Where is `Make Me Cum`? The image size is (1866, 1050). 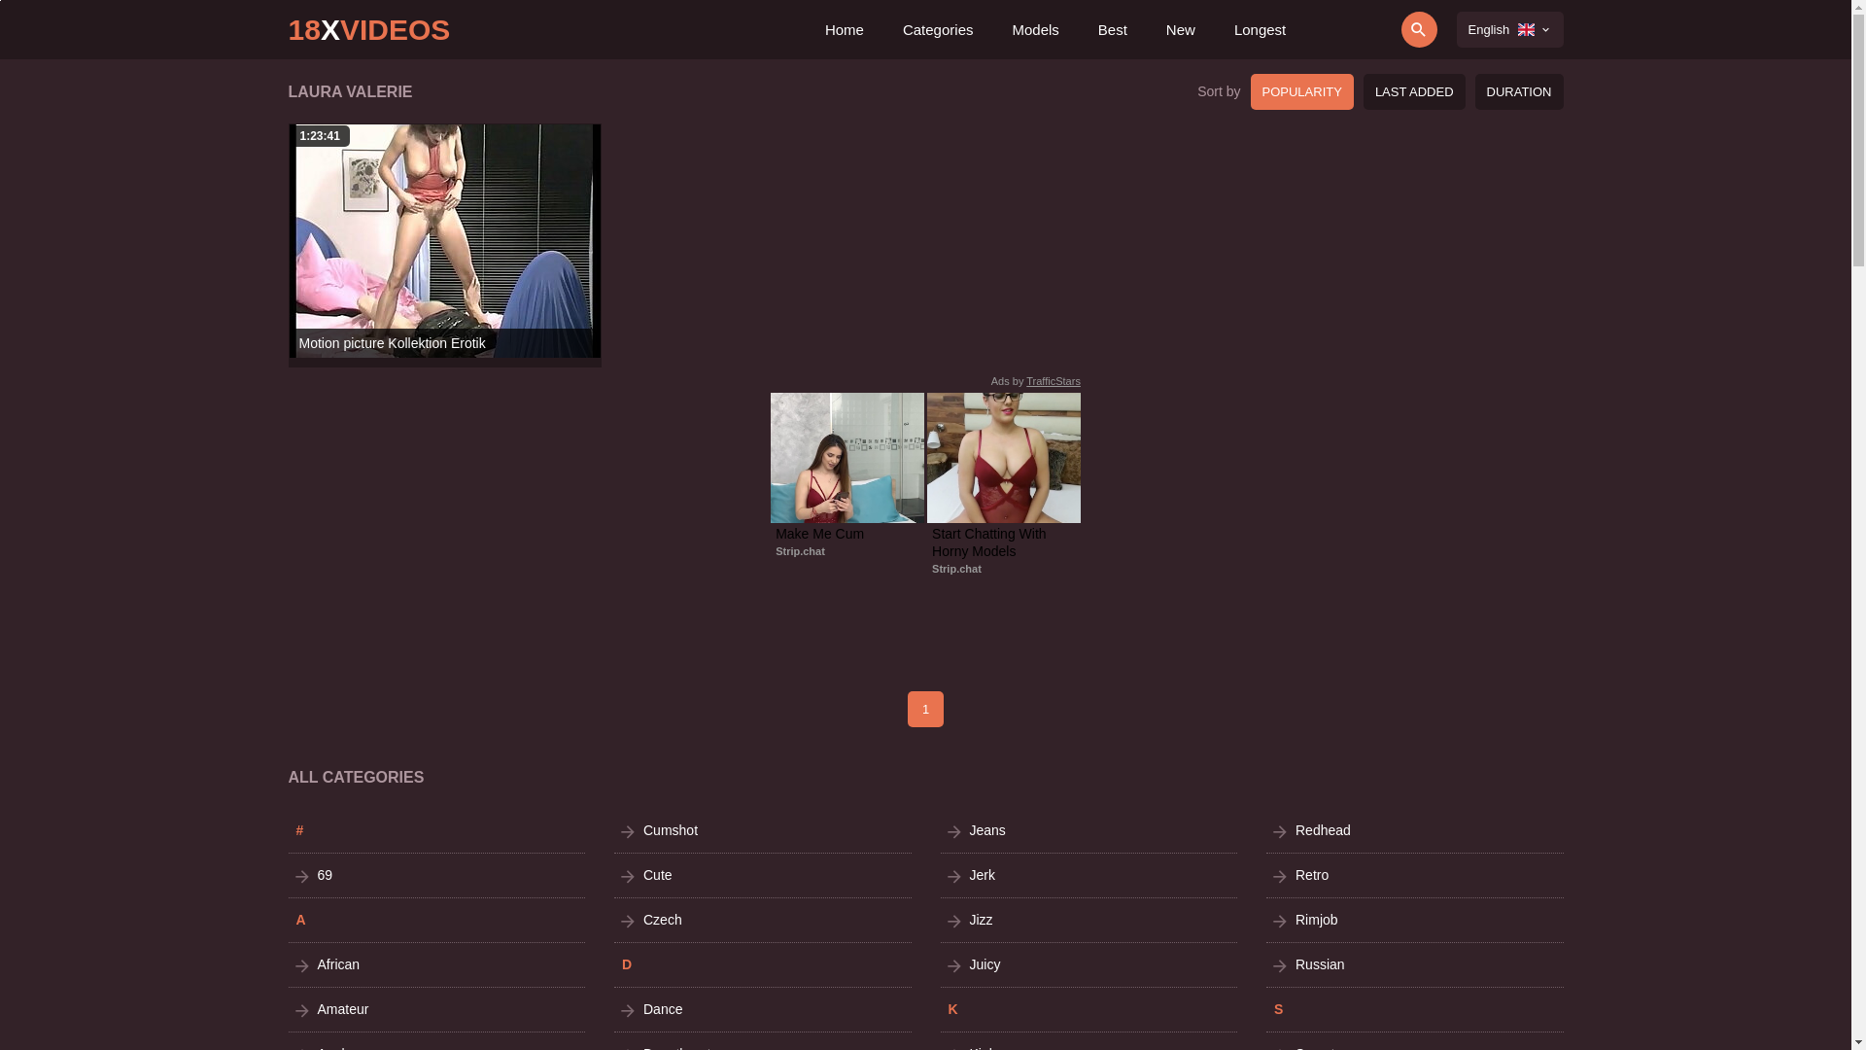
Make Me Cum is located at coordinates (847, 534).